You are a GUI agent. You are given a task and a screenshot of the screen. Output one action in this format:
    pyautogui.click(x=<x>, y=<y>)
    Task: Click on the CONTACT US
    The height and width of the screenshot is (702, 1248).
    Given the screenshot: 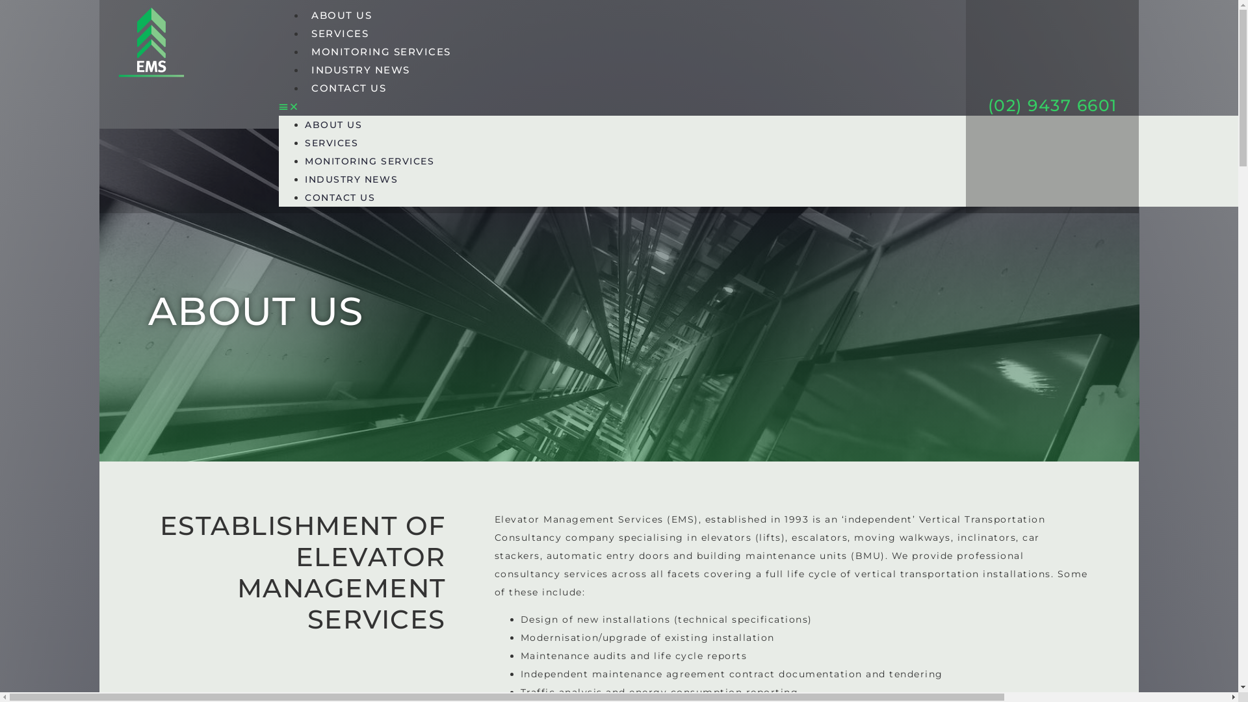 What is the action you would take?
    pyautogui.click(x=340, y=198)
    